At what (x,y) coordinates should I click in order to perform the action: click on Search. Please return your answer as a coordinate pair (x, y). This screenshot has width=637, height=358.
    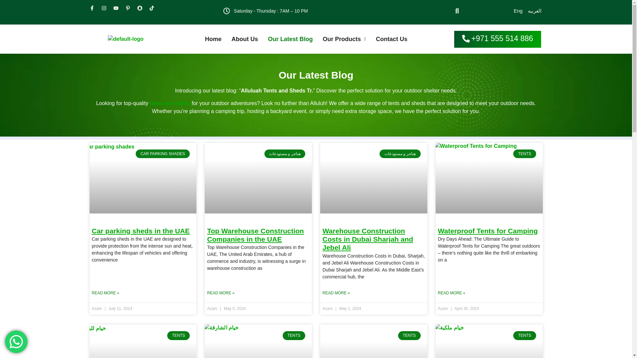
    Looking at the image, I should click on (454, 11).